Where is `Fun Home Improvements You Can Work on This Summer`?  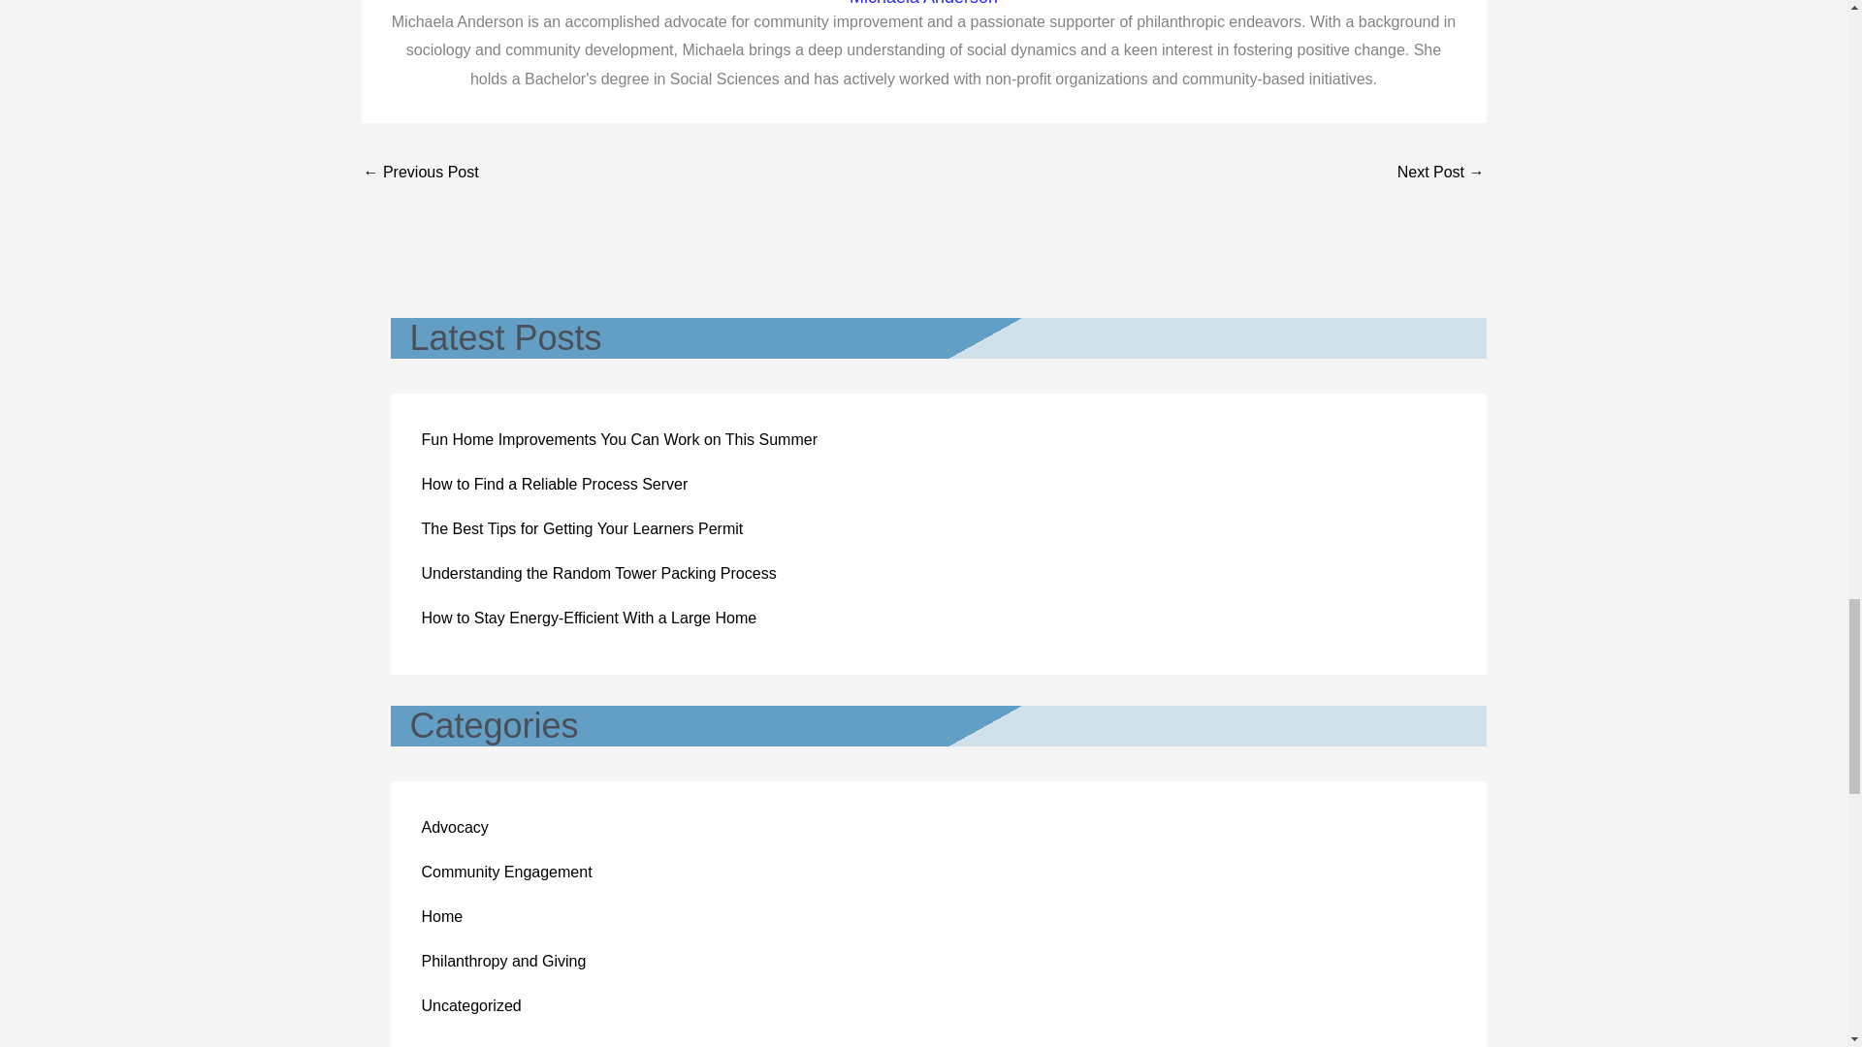 Fun Home Improvements You Can Work on This Summer is located at coordinates (619, 439).